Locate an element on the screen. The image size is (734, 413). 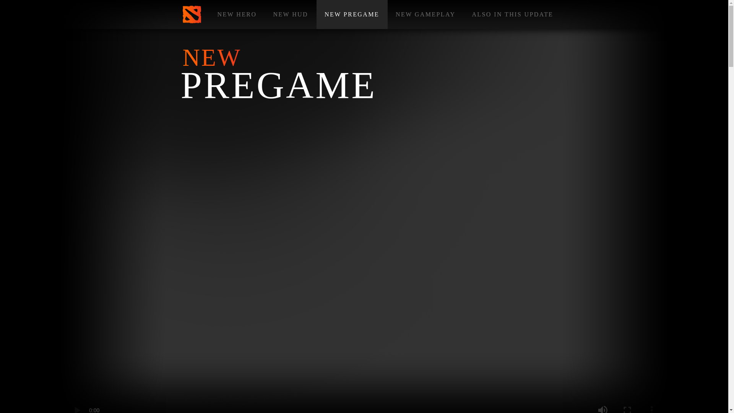
NEW PREGAME is located at coordinates (352, 15).